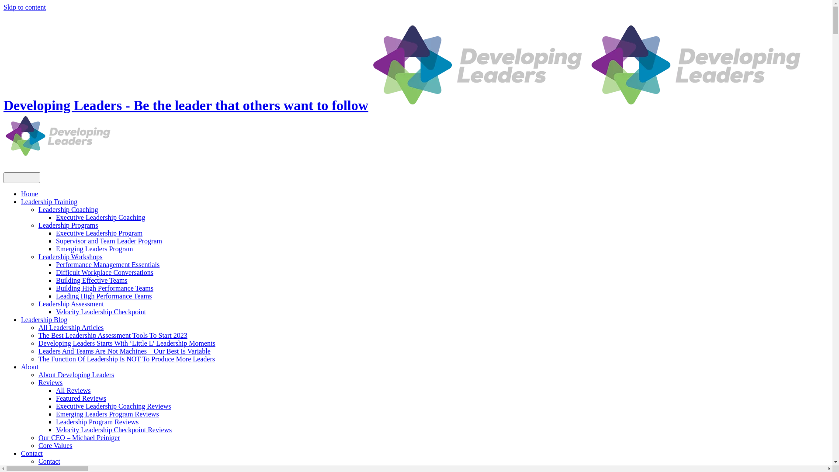 The height and width of the screenshot is (472, 839). What do you see at coordinates (58, 136) in the screenshot?
I see `Developing Leaders` at bounding box center [58, 136].